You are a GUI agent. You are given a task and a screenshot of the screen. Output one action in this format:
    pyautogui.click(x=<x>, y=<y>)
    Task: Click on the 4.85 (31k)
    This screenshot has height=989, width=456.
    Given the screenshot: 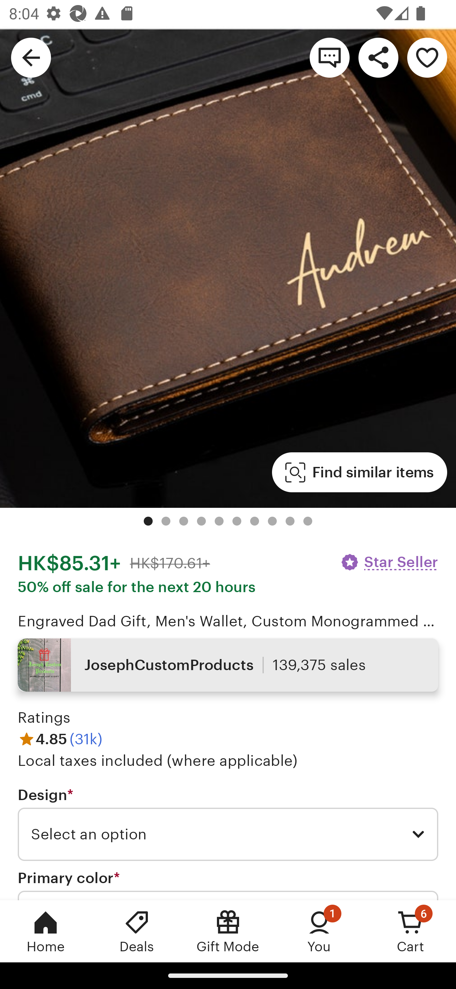 What is the action you would take?
    pyautogui.click(x=60, y=739)
    